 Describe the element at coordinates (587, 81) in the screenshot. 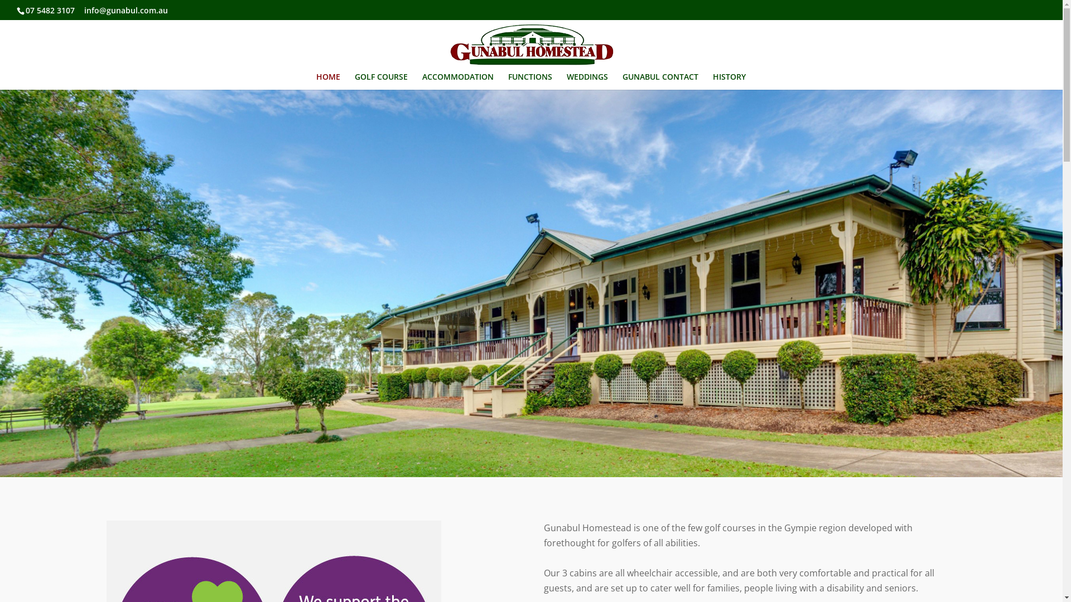

I see `WEDDINGS` at that location.